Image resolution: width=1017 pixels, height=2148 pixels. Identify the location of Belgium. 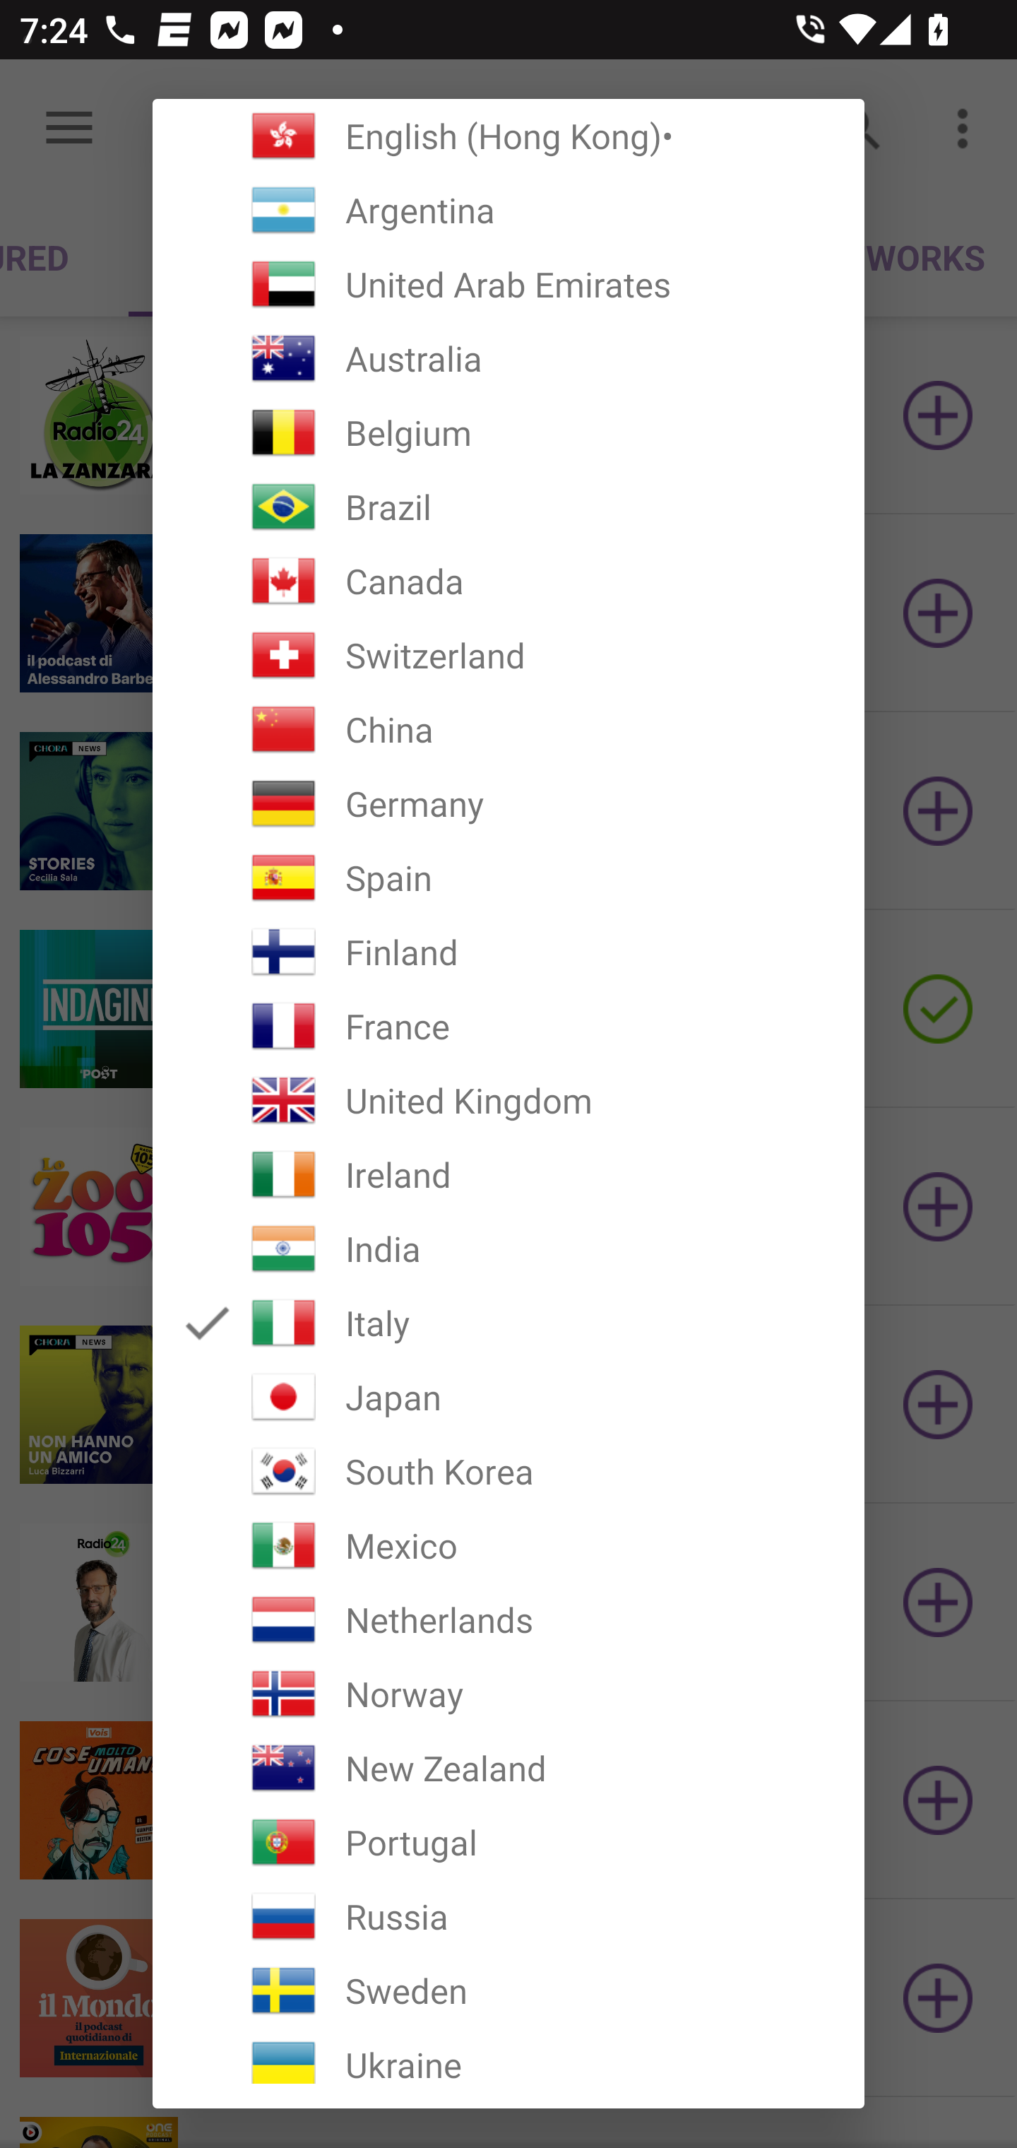
(509, 432).